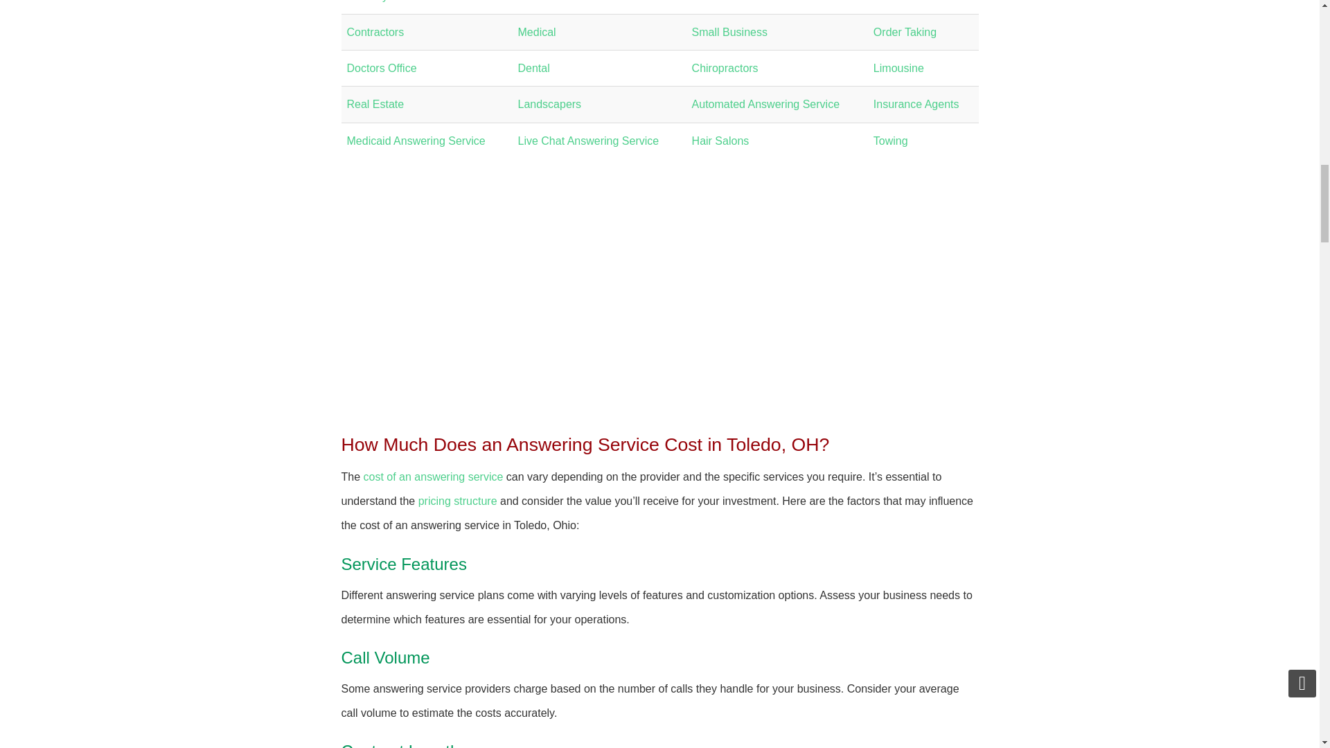  What do you see at coordinates (719, 1) in the screenshot?
I see `After Hours` at bounding box center [719, 1].